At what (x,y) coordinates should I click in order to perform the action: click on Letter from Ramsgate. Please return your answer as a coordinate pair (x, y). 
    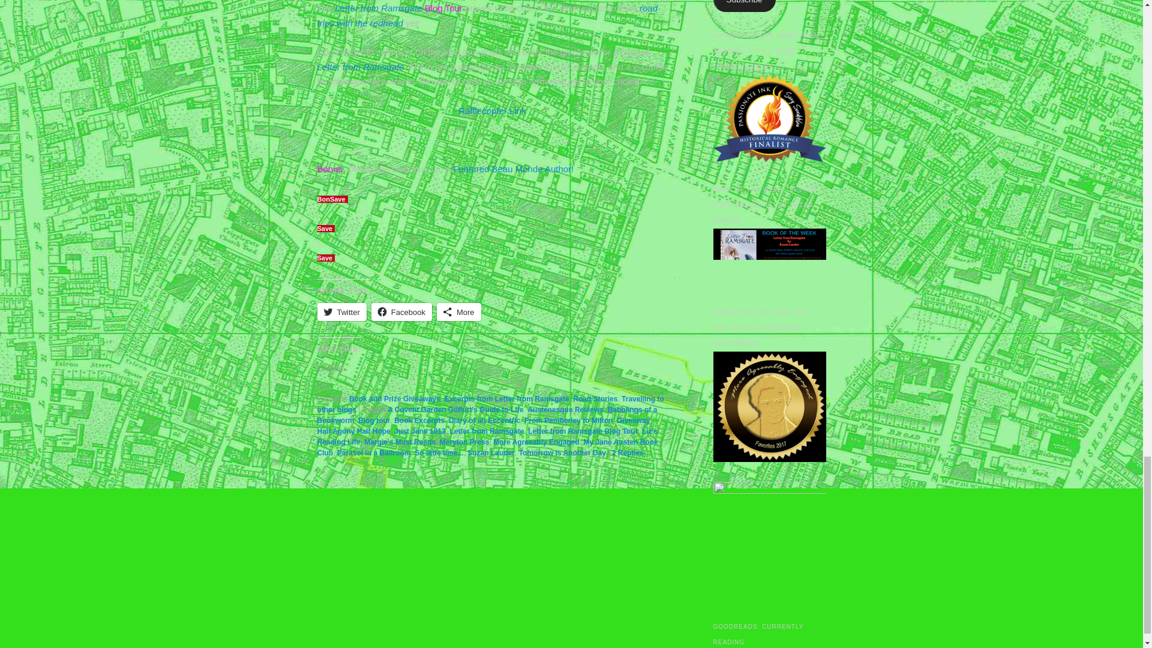
    Looking at the image, I should click on (379, 8).